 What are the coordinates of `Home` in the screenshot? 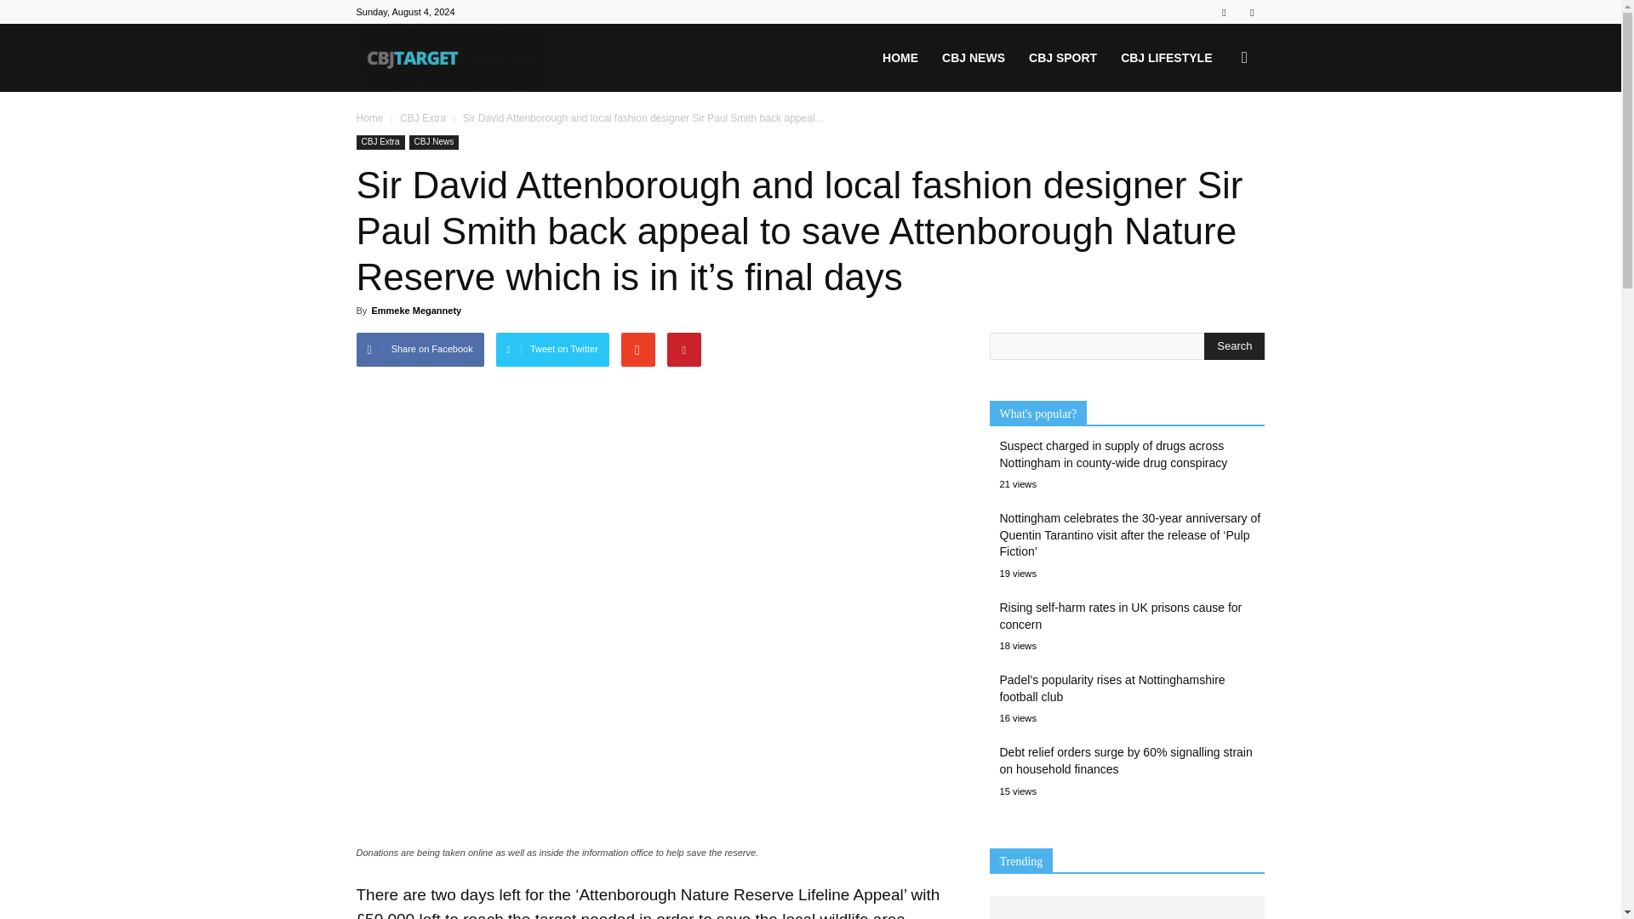 It's located at (369, 117).